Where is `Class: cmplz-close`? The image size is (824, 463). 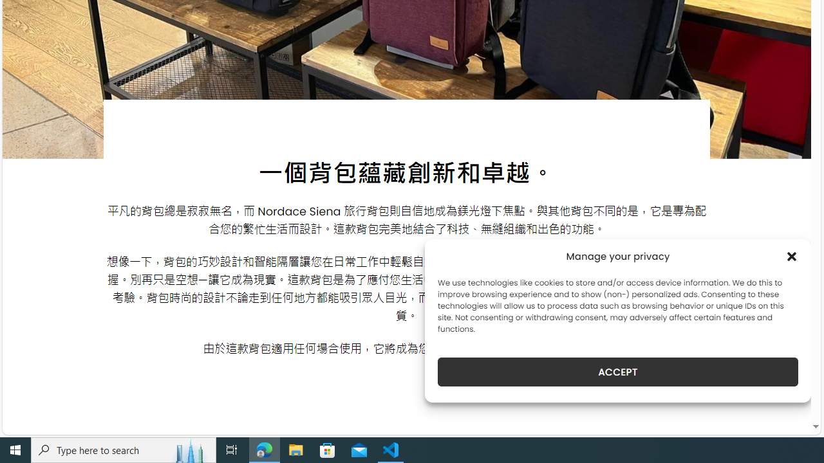 Class: cmplz-close is located at coordinates (792, 256).